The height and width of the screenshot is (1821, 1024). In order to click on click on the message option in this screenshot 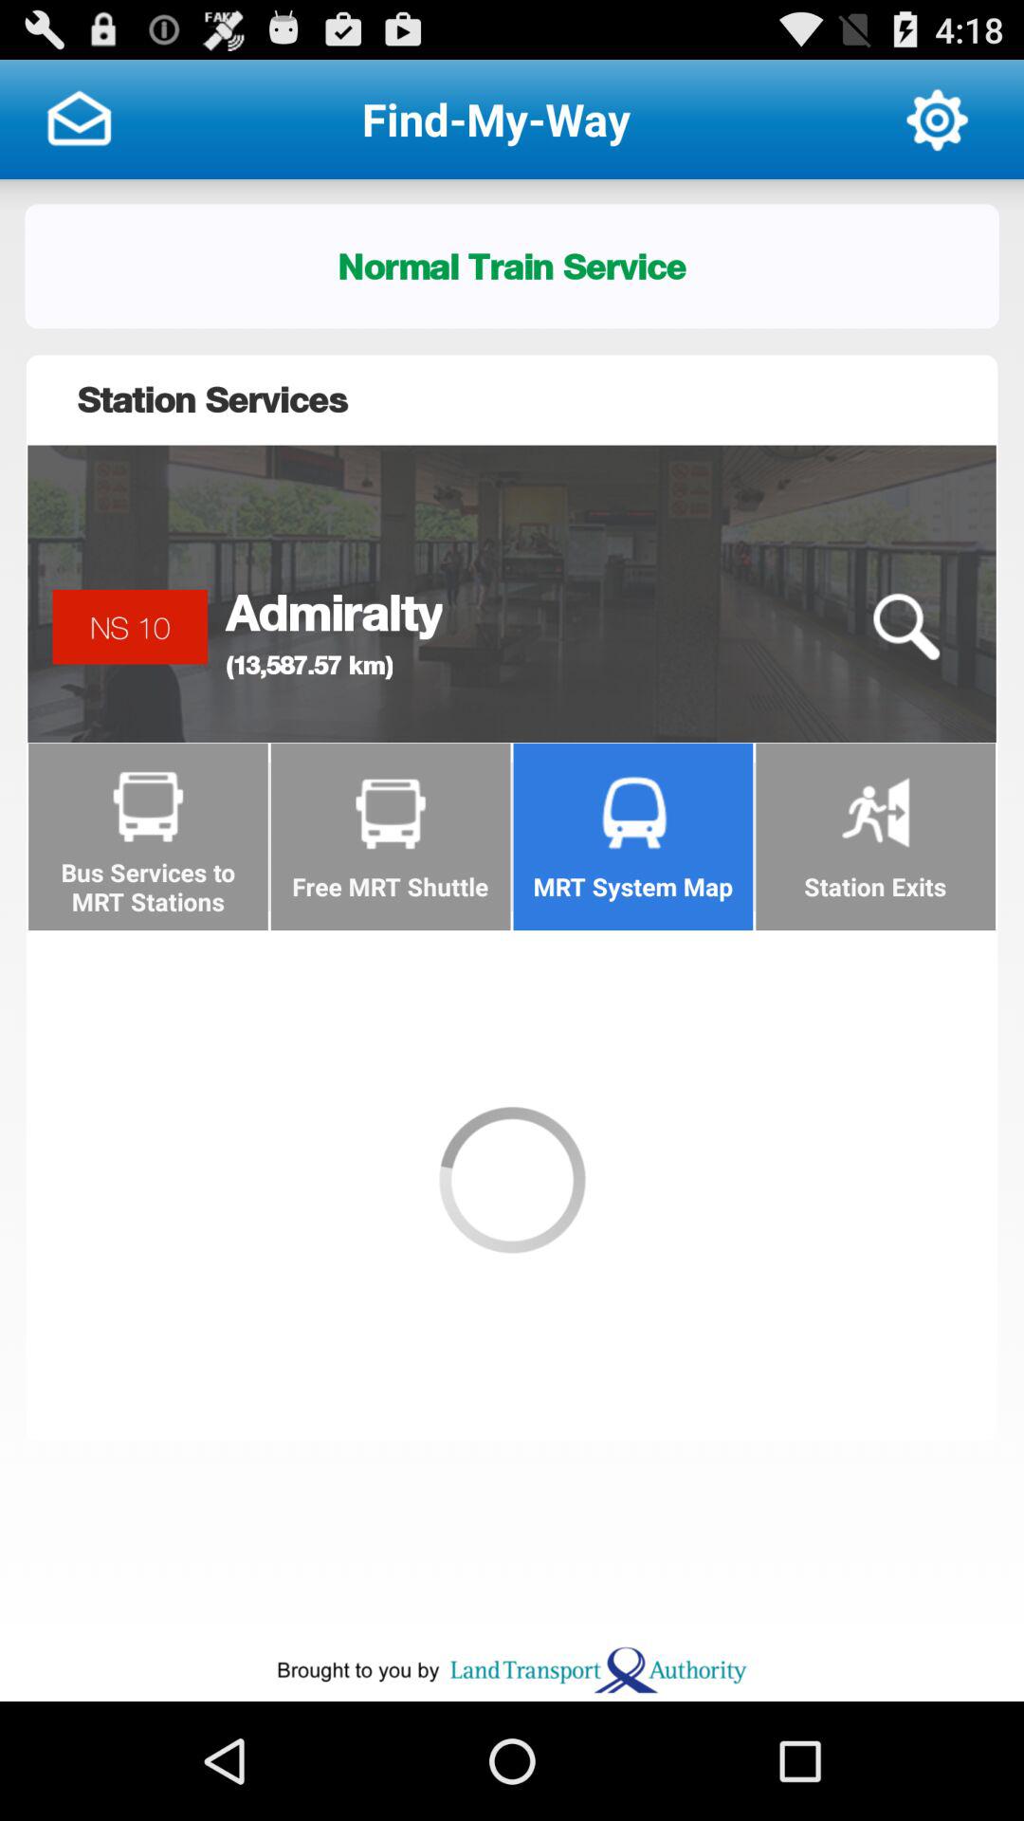, I will do `click(79, 120)`.